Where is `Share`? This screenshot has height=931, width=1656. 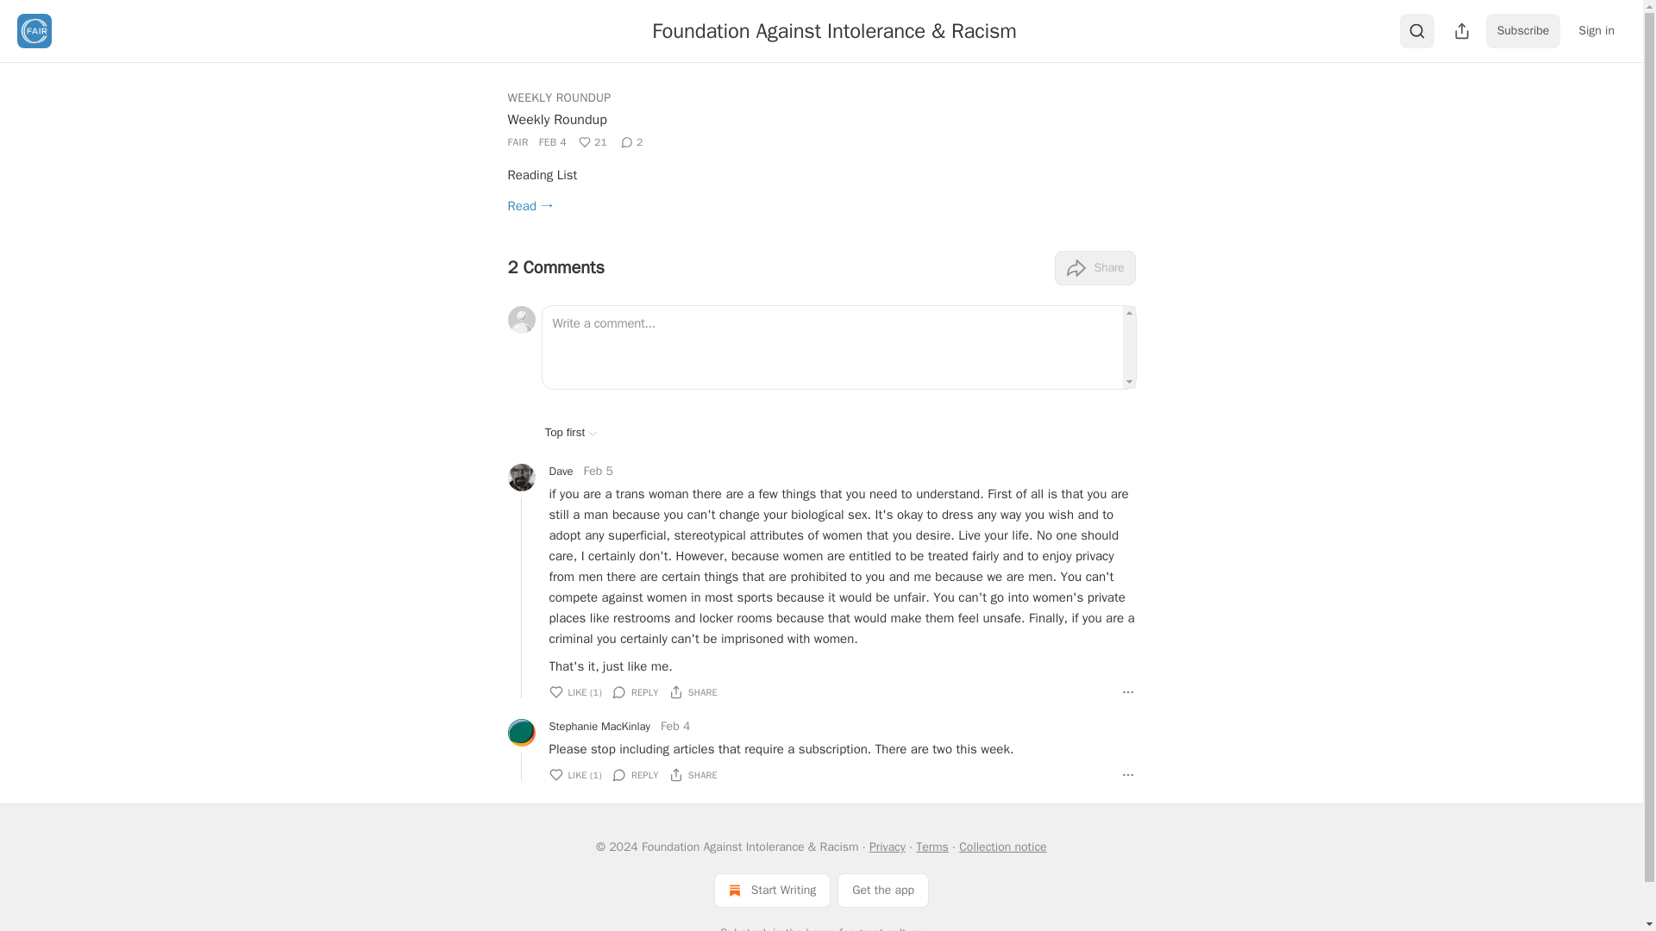 Share is located at coordinates (1095, 267).